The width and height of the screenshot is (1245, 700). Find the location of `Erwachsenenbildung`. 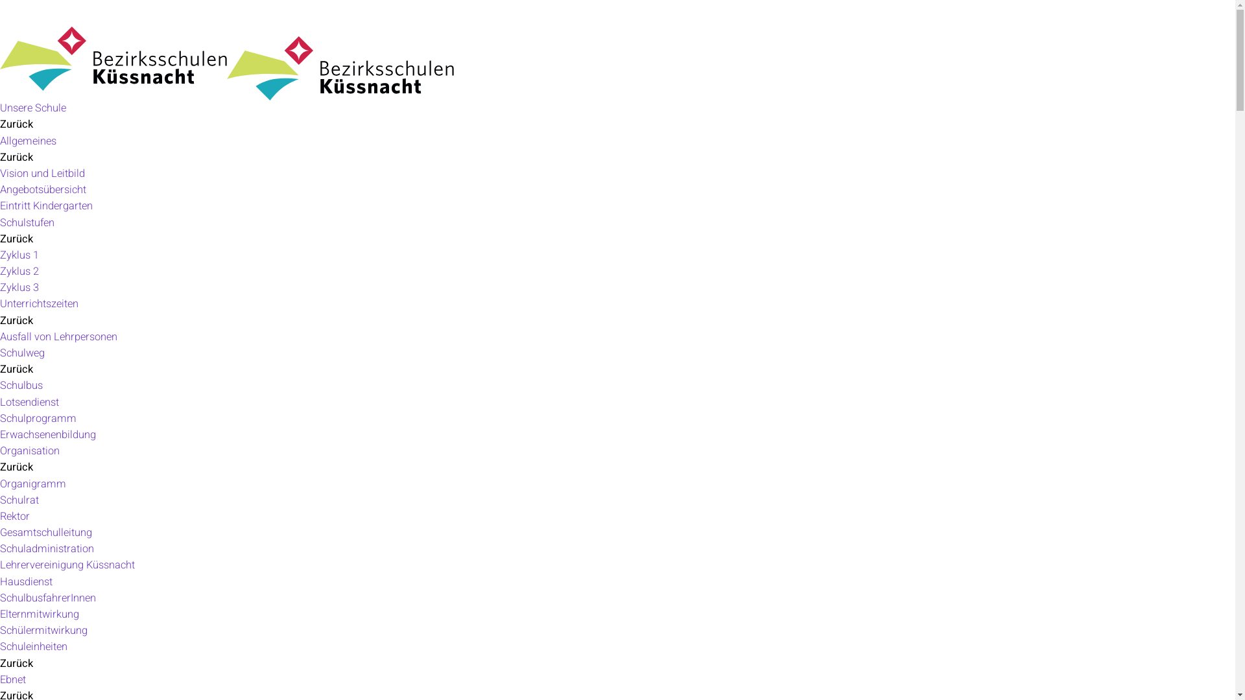

Erwachsenenbildung is located at coordinates (48, 435).